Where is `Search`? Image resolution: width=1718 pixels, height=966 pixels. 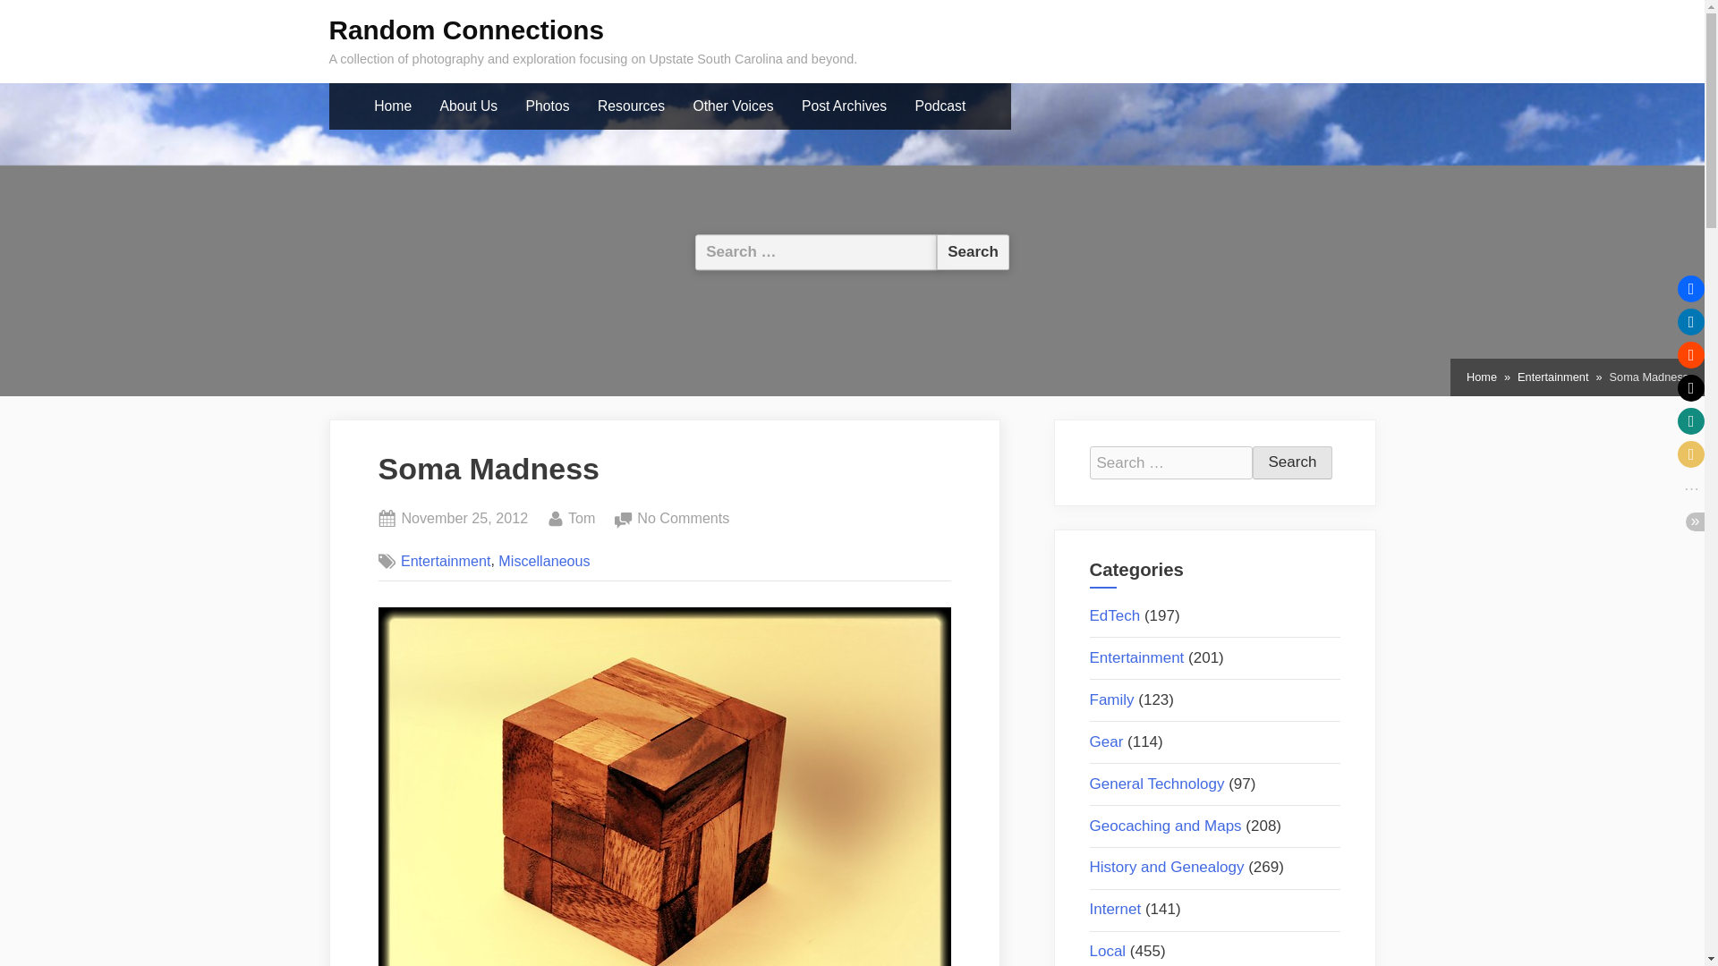 Search is located at coordinates (464, 519).